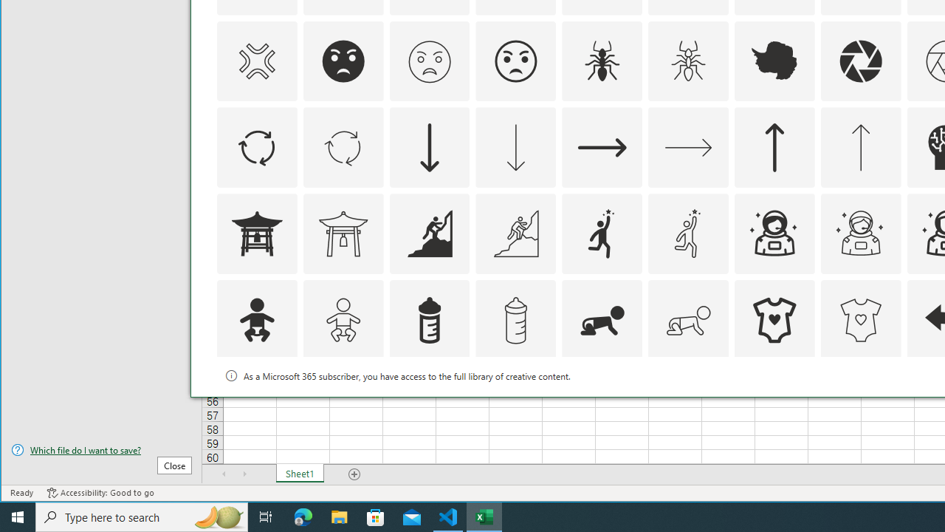 The image size is (945, 532). What do you see at coordinates (861, 148) in the screenshot?
I see `AutomationID: Icons_ArrowUp_M` at bounding box center [861, 148].